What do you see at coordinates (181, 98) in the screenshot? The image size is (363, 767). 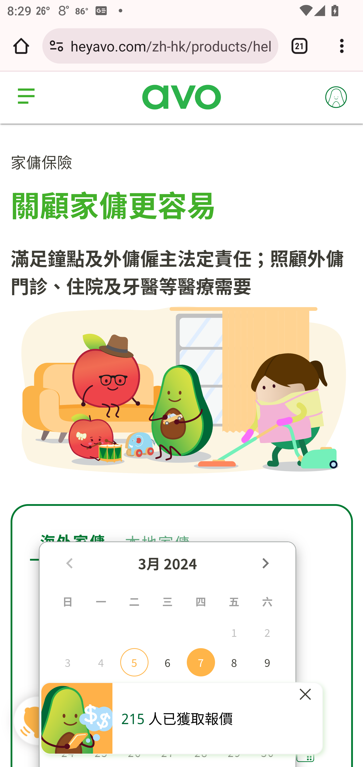 I see `www.heyavo` at bounding box center [181, 98].